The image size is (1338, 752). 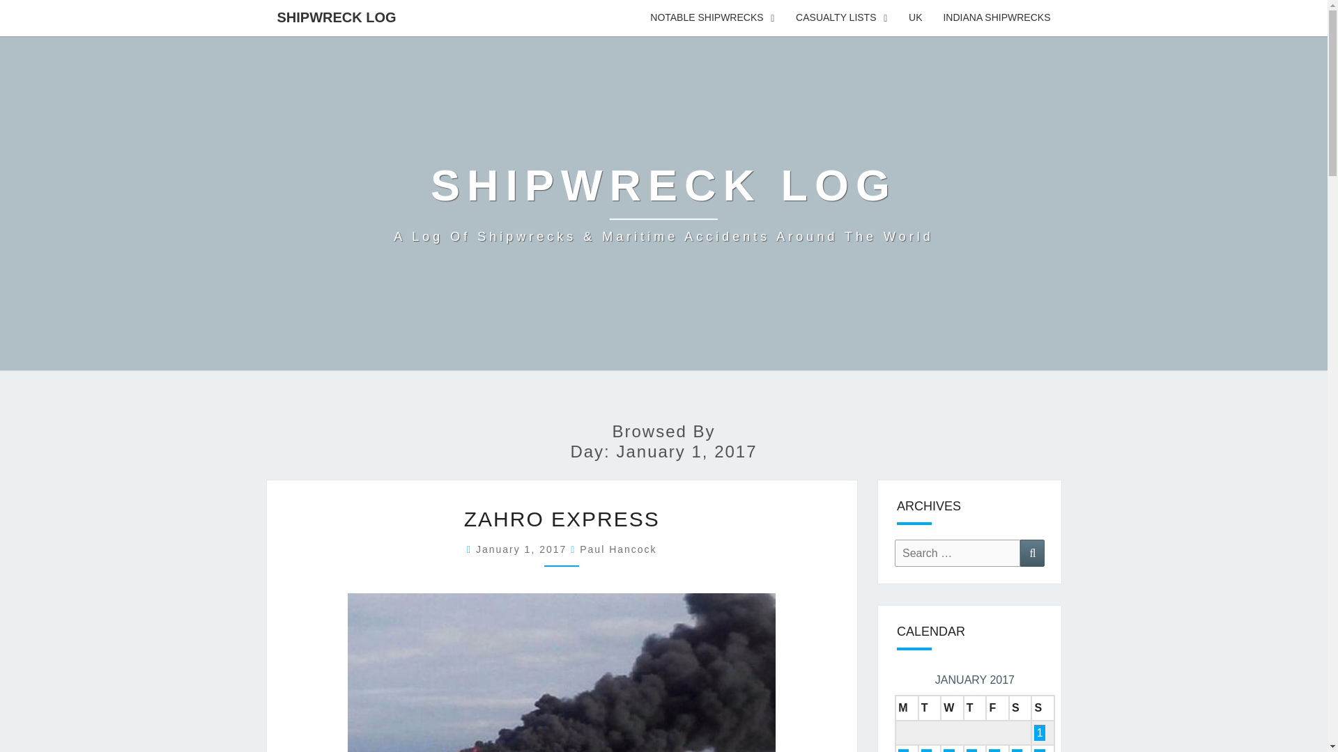 I want to click on INDIANA SHIPWRECKS, so click(x=997, y=18).